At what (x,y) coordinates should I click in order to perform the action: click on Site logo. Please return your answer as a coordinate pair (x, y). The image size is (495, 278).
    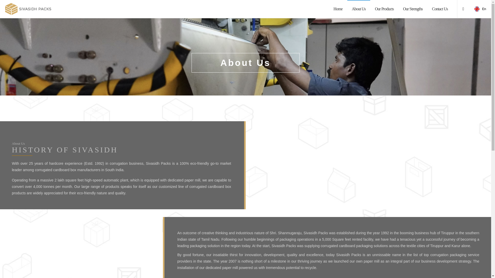
    Looking at the image, I should click on (28, 9).